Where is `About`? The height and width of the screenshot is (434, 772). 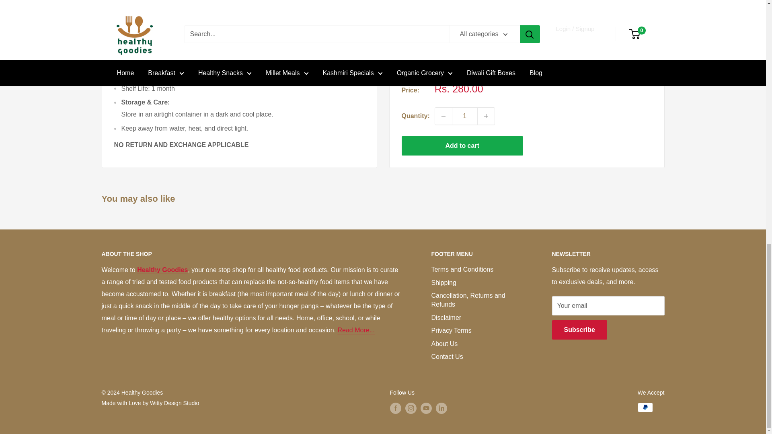
About is located at coordinates (356, 330).